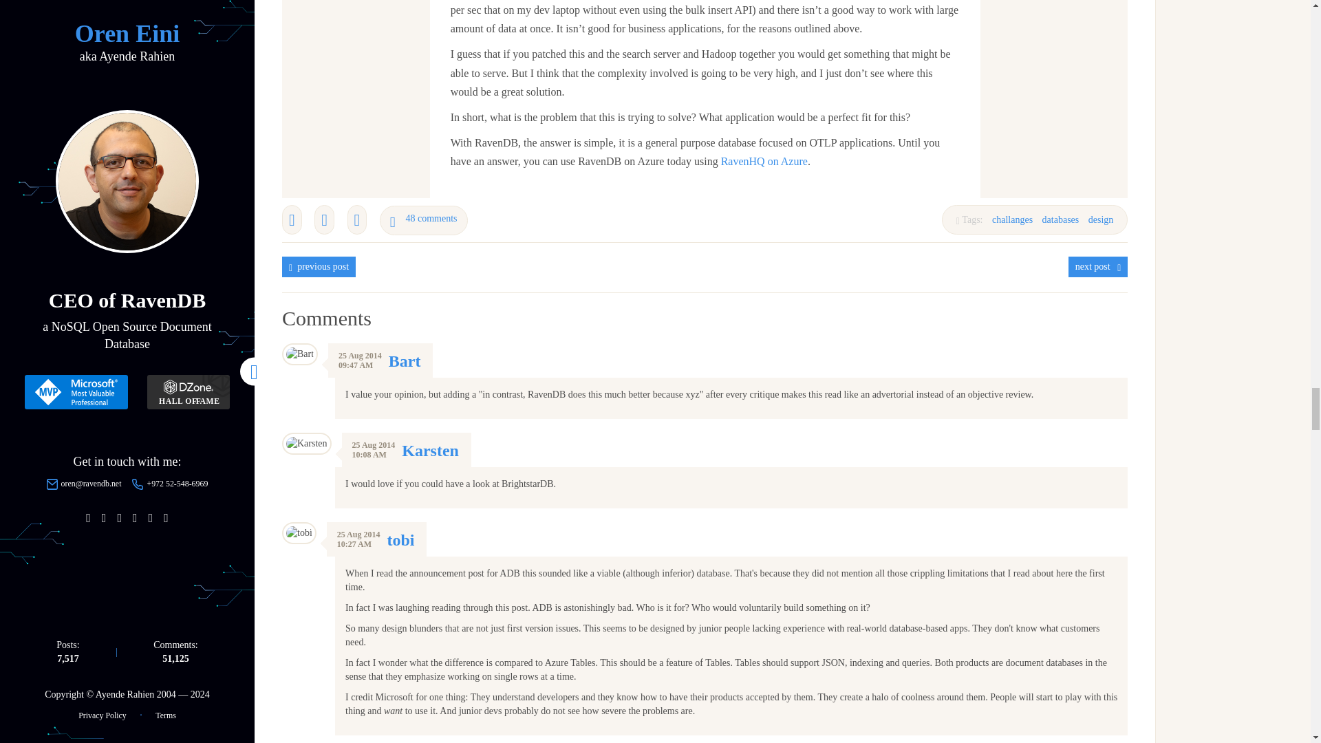 The image size is (1321, 743). I want to click on Comment by tobi, so click(400, 540).